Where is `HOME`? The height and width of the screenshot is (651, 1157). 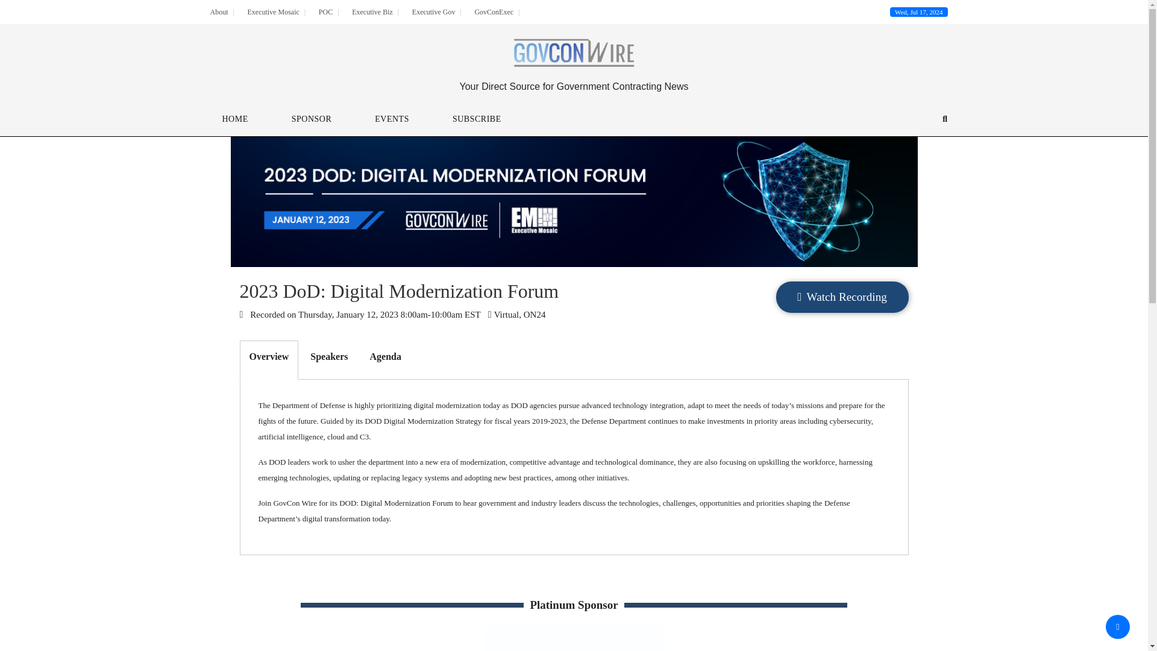
HOME is located at coordinates (234, 119).